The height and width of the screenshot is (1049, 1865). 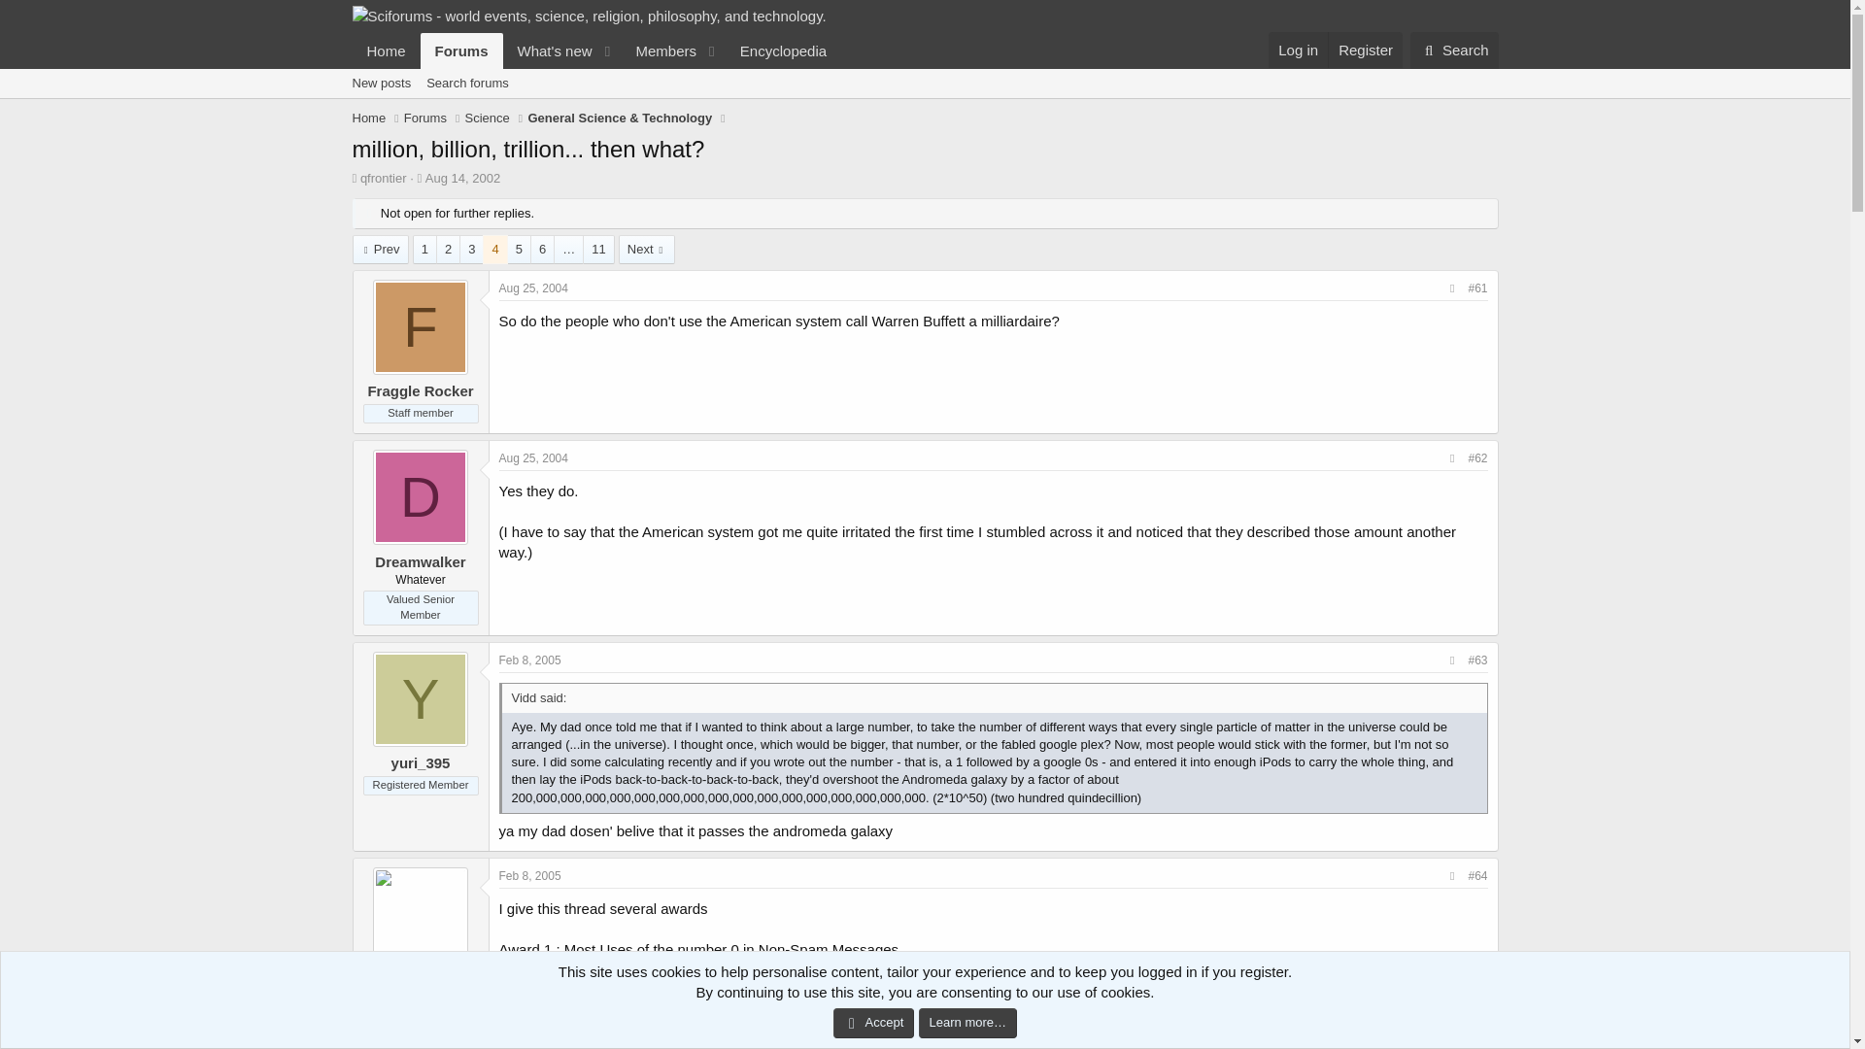 What do you see at coordinates (462, 179) in the screenshot?
I see `Members` at bounding box center [462, 179].